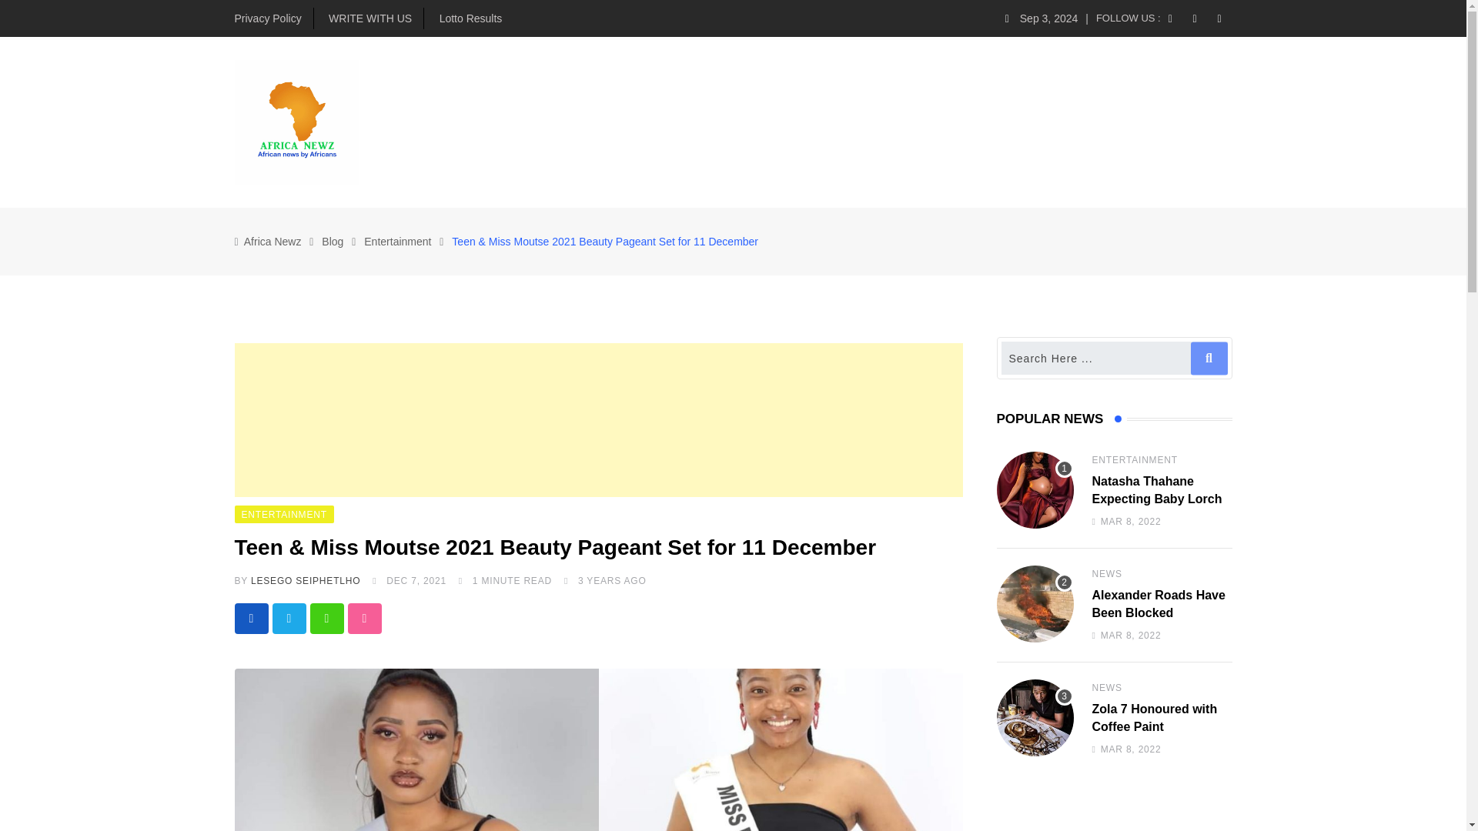 The width and height of the screenshot is (1478, 831). Describe the element at coordinates (471, 122) in the screenshot. I see `News` at that location.